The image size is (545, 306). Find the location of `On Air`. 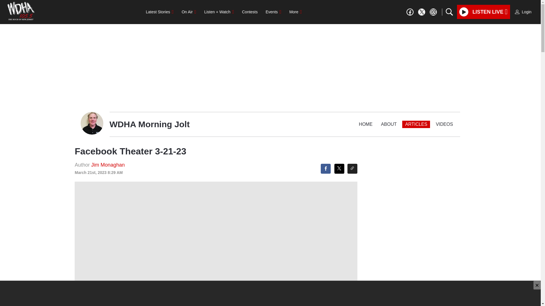

On Air is located at coordinates (188, 12).